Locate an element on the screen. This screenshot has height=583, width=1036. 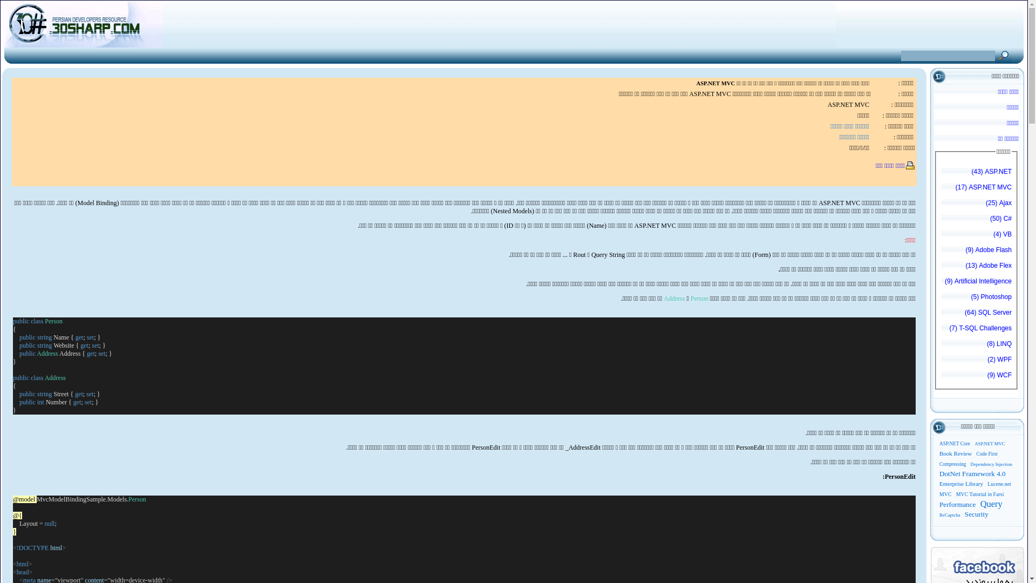
SQL Server (64) is located at coordinates (977, 315).